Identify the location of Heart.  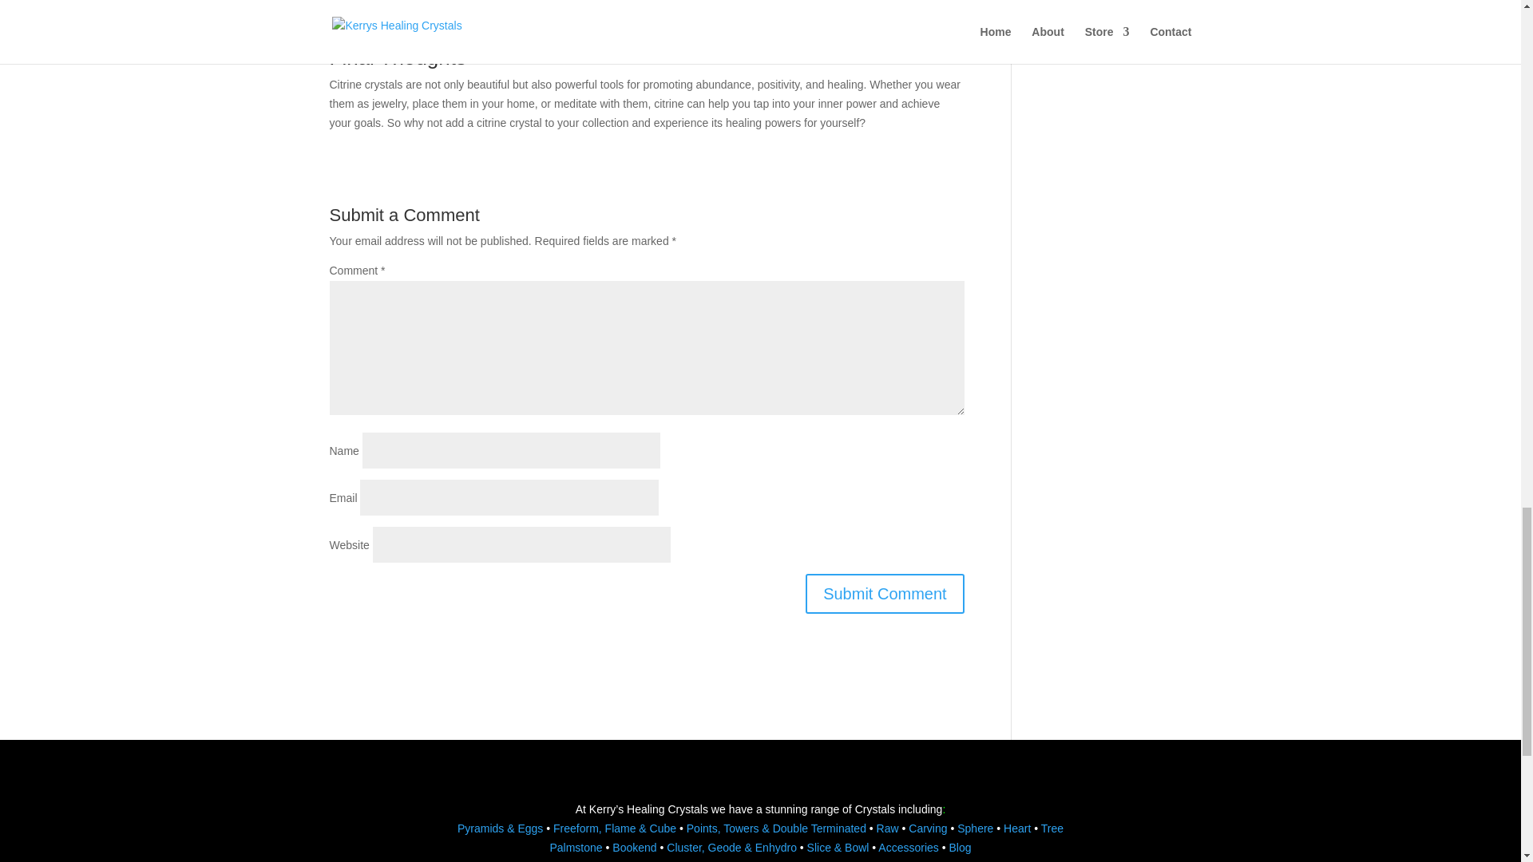
(1017, 828).